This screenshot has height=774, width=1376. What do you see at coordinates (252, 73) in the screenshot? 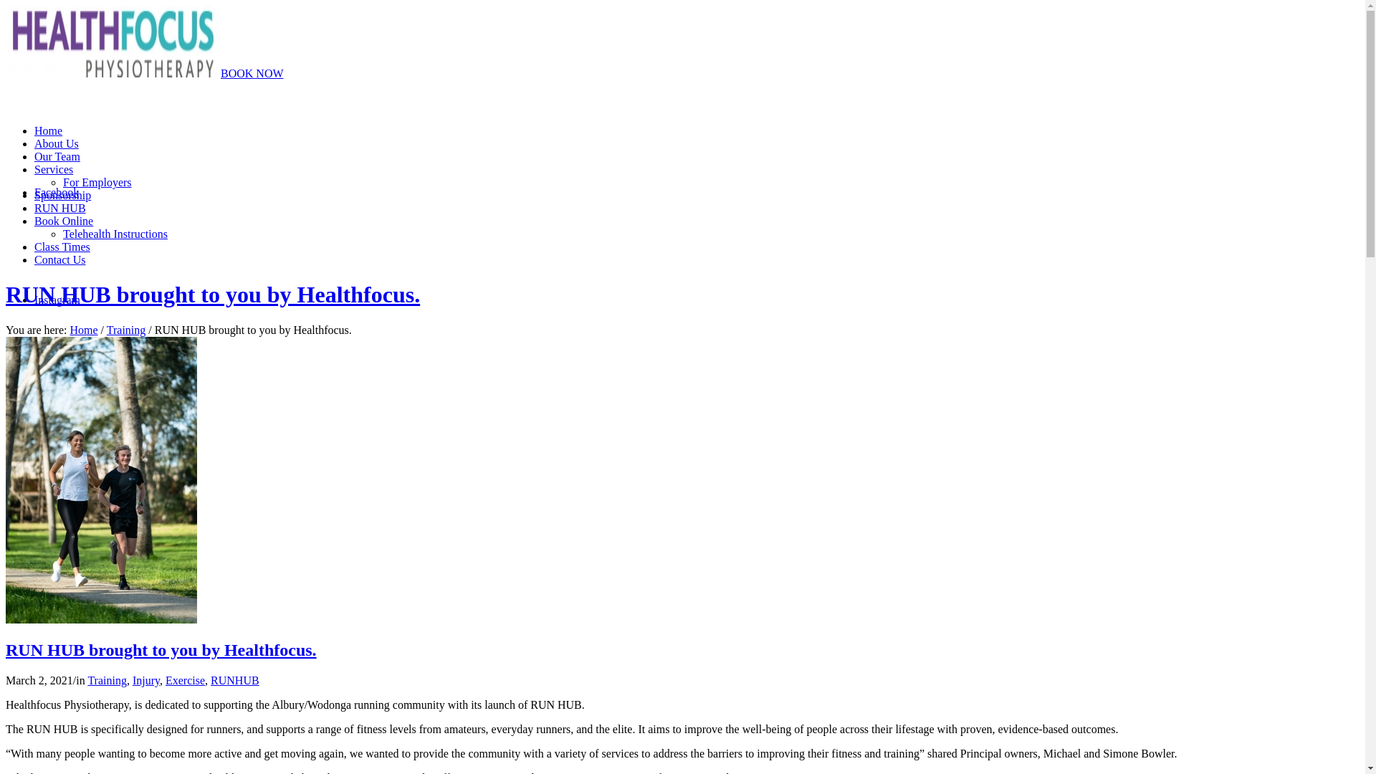
I see `BOOK NOW` at bounding box center [252, 73].